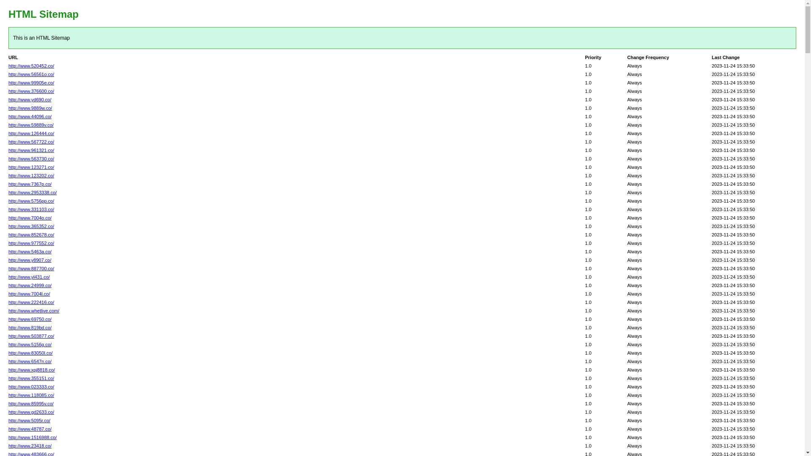 The image size is (811, 456). What do you see at coordinates (30, 252) in the screenshot?
I see `http://www.5463a.co/` at bounding box center [30, 252].